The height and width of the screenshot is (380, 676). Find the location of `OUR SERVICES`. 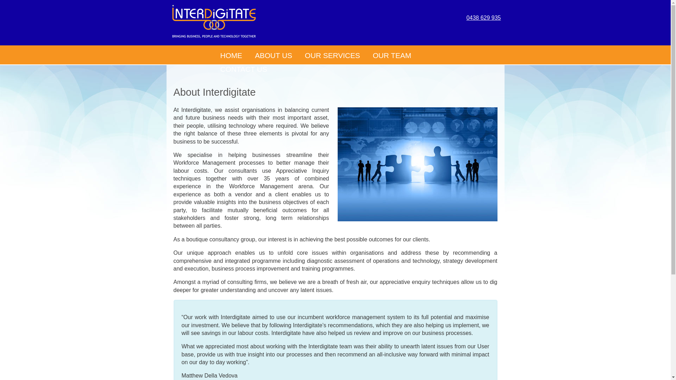

OUR SERVICES is located at coordinates (332, 56).